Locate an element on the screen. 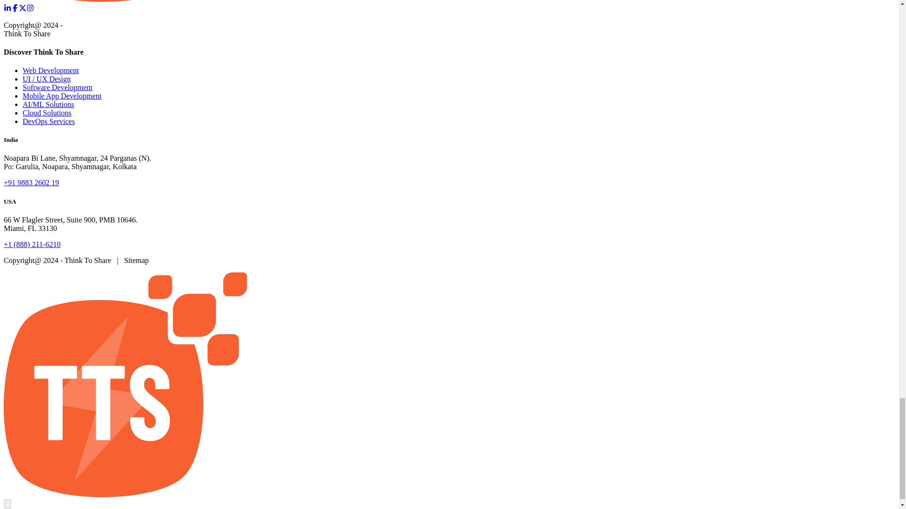  Mobile App Development is located at coordinates (62, 96).